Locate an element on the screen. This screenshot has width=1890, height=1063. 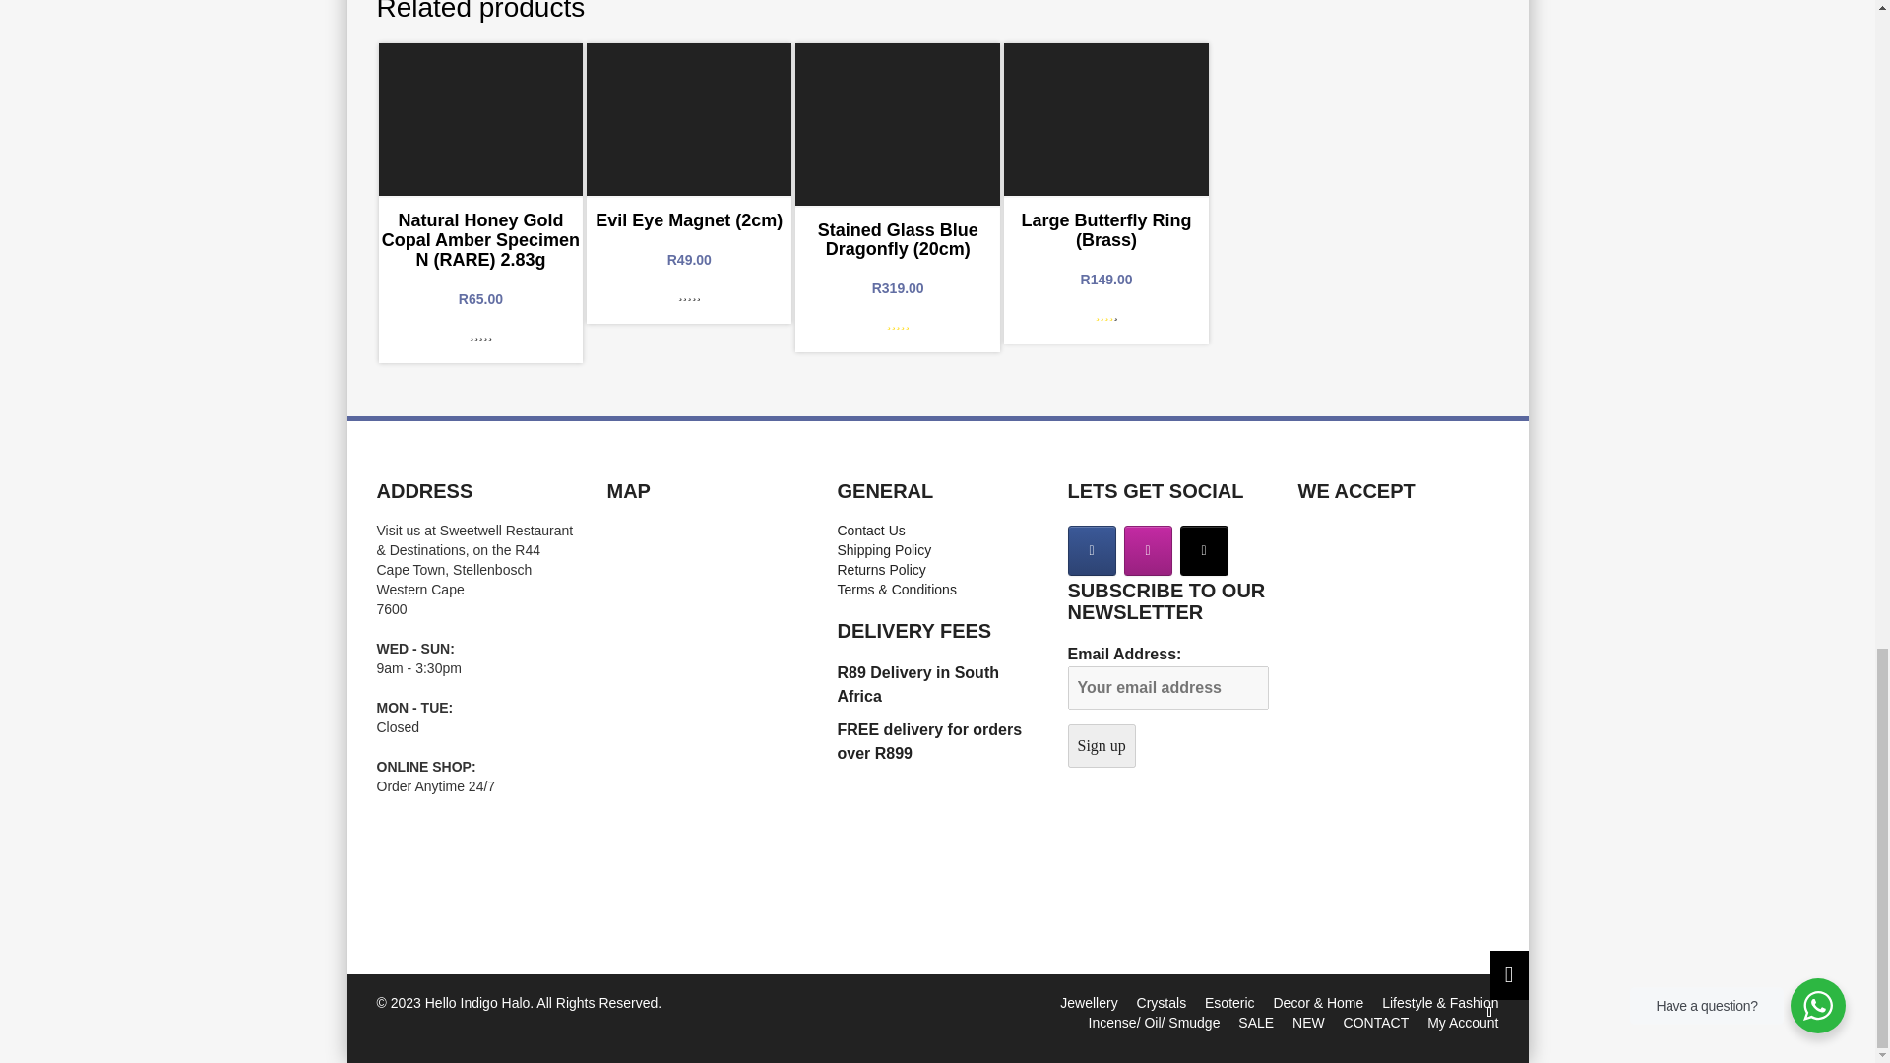
Follow us on instagram is located at coordinates (1148, 550).